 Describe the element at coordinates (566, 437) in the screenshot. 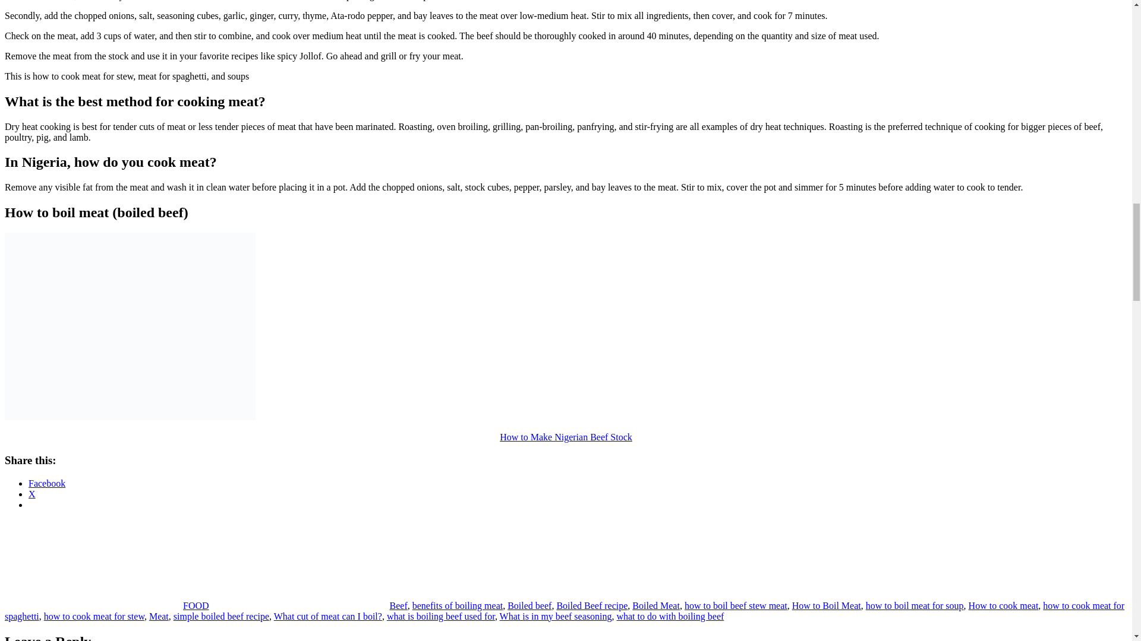

I see `How to Make Nigerian Beef Stock` at that location.